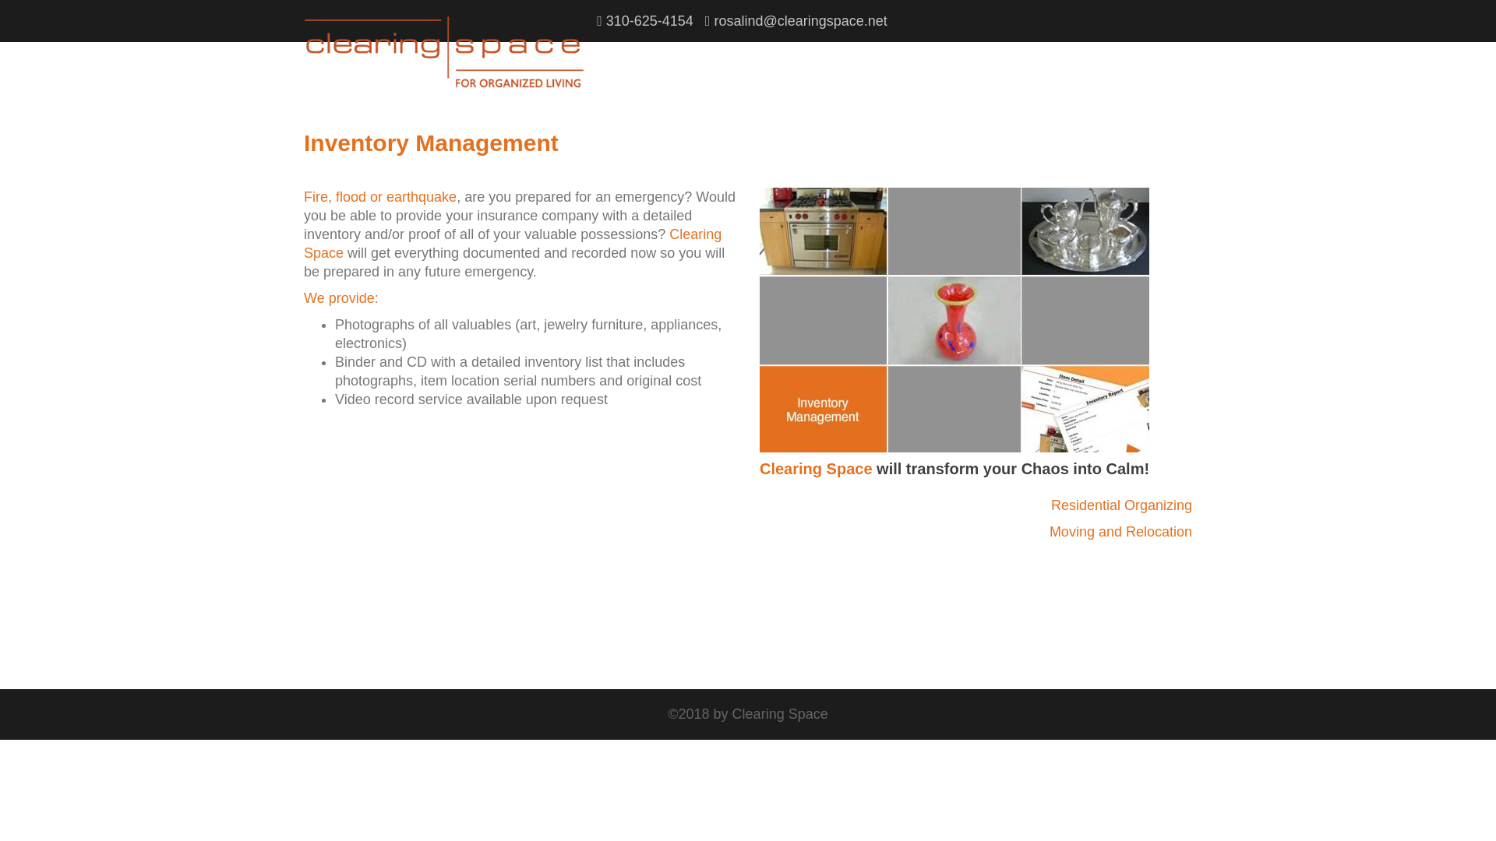 Image resolution: width=1496 pixels, height=841 pixels. Describe the element at coordinates (1120, 531) in the screenshot. I see `Moving and Relocation` at that location.